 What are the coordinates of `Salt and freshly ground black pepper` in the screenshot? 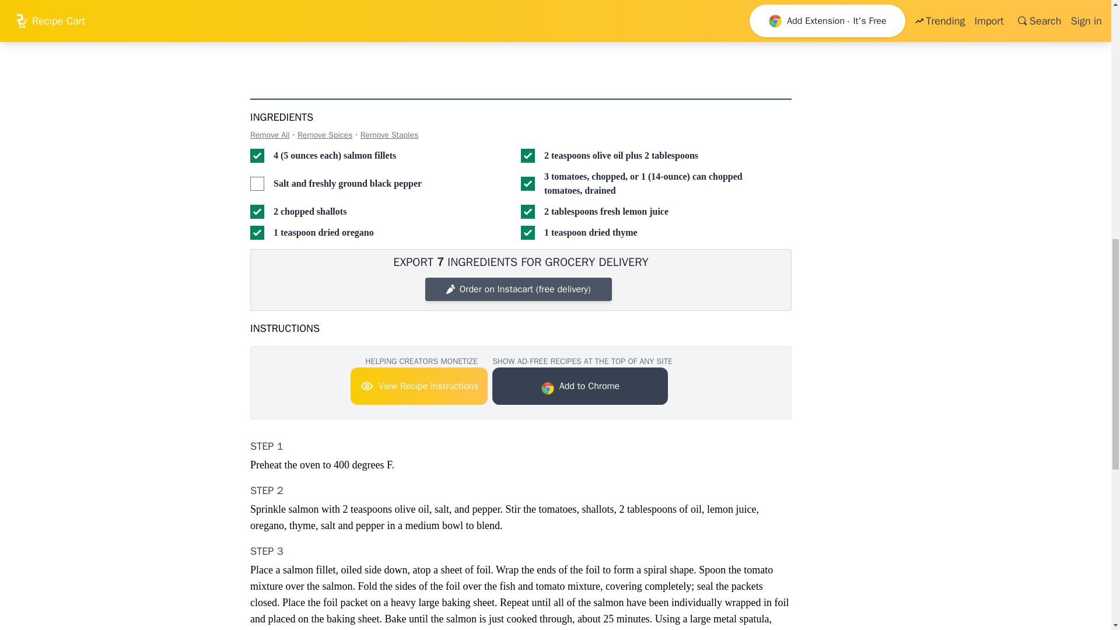 It's located at (257, 184).